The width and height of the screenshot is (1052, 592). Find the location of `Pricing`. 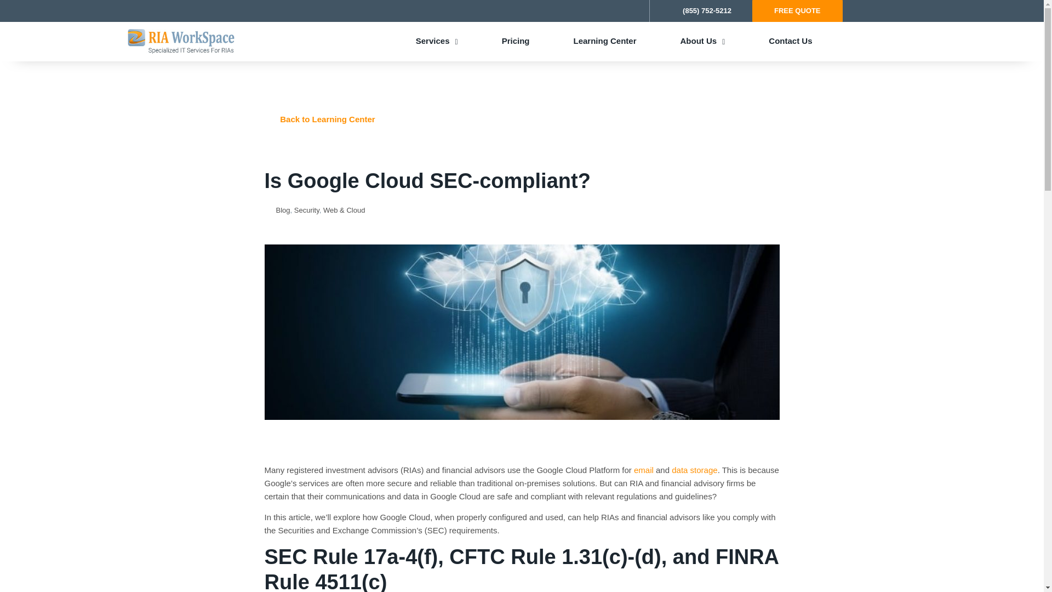

Pricing is located at coordinates (515, 41).